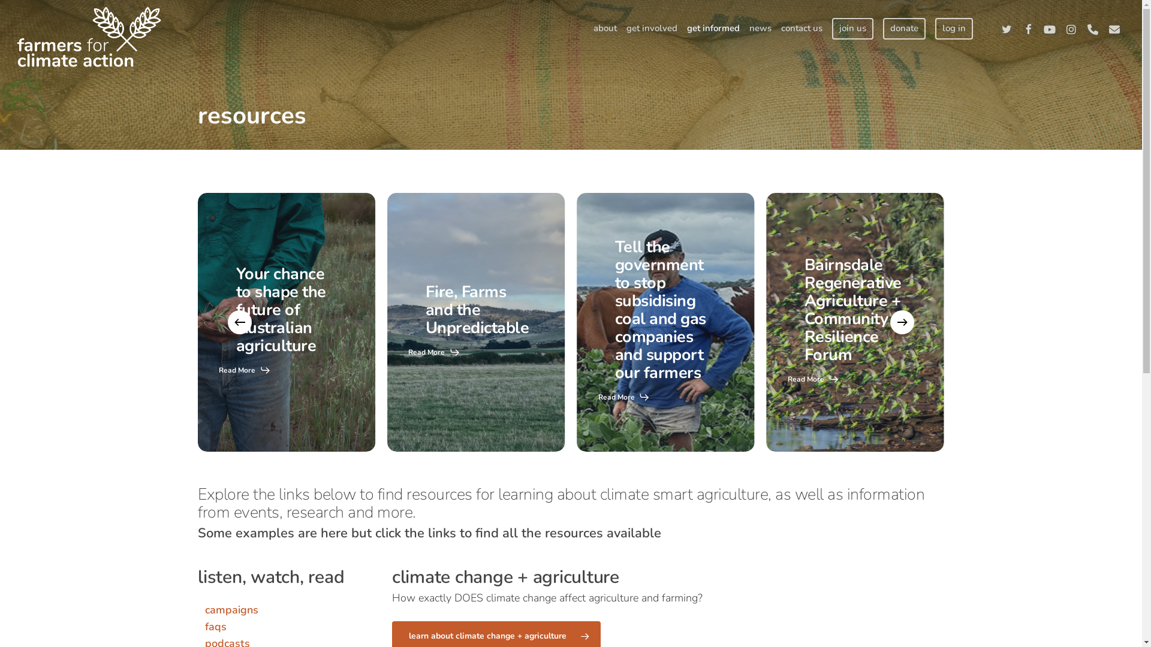 This screenshot has height=647, width=1151. What do you see at coordinates (477, 310) in the screenshot?
I see `Fire, Farms and the Unpredictable` at bounding box center [477, 310].